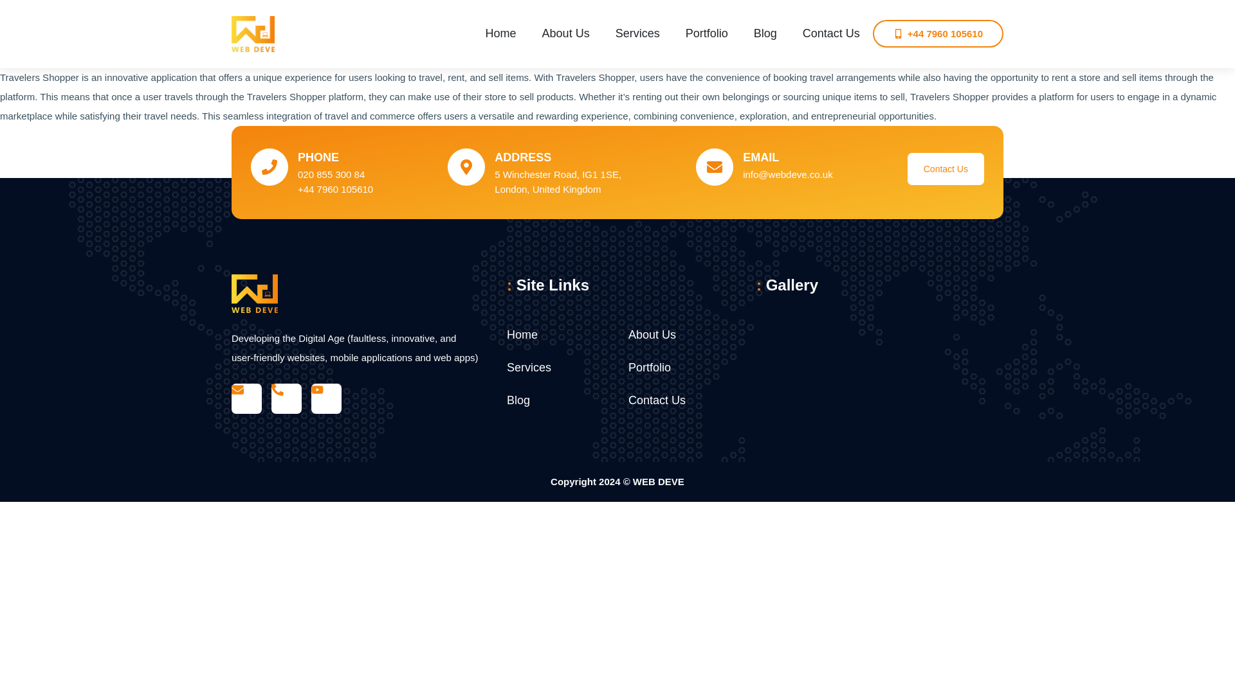  What do you see at coordinates (657, 368) in the screenshot?
I see `Portfolio` at bounding box center [657, 368].